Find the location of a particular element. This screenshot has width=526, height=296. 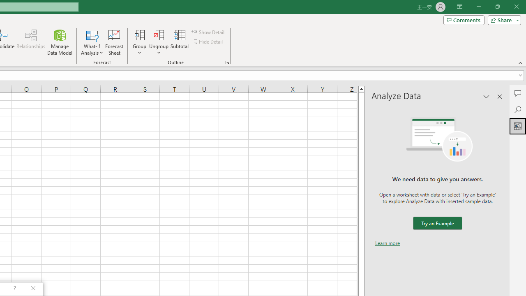

Forecast Sheet is located at coordinates (114, 42).